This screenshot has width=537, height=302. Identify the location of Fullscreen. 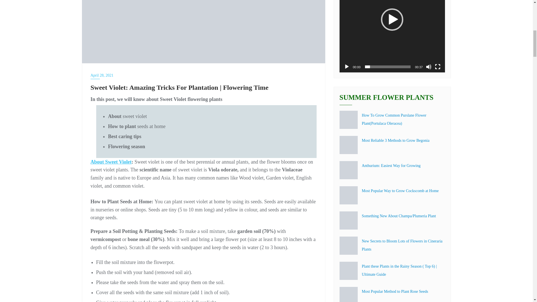
(437, 67).